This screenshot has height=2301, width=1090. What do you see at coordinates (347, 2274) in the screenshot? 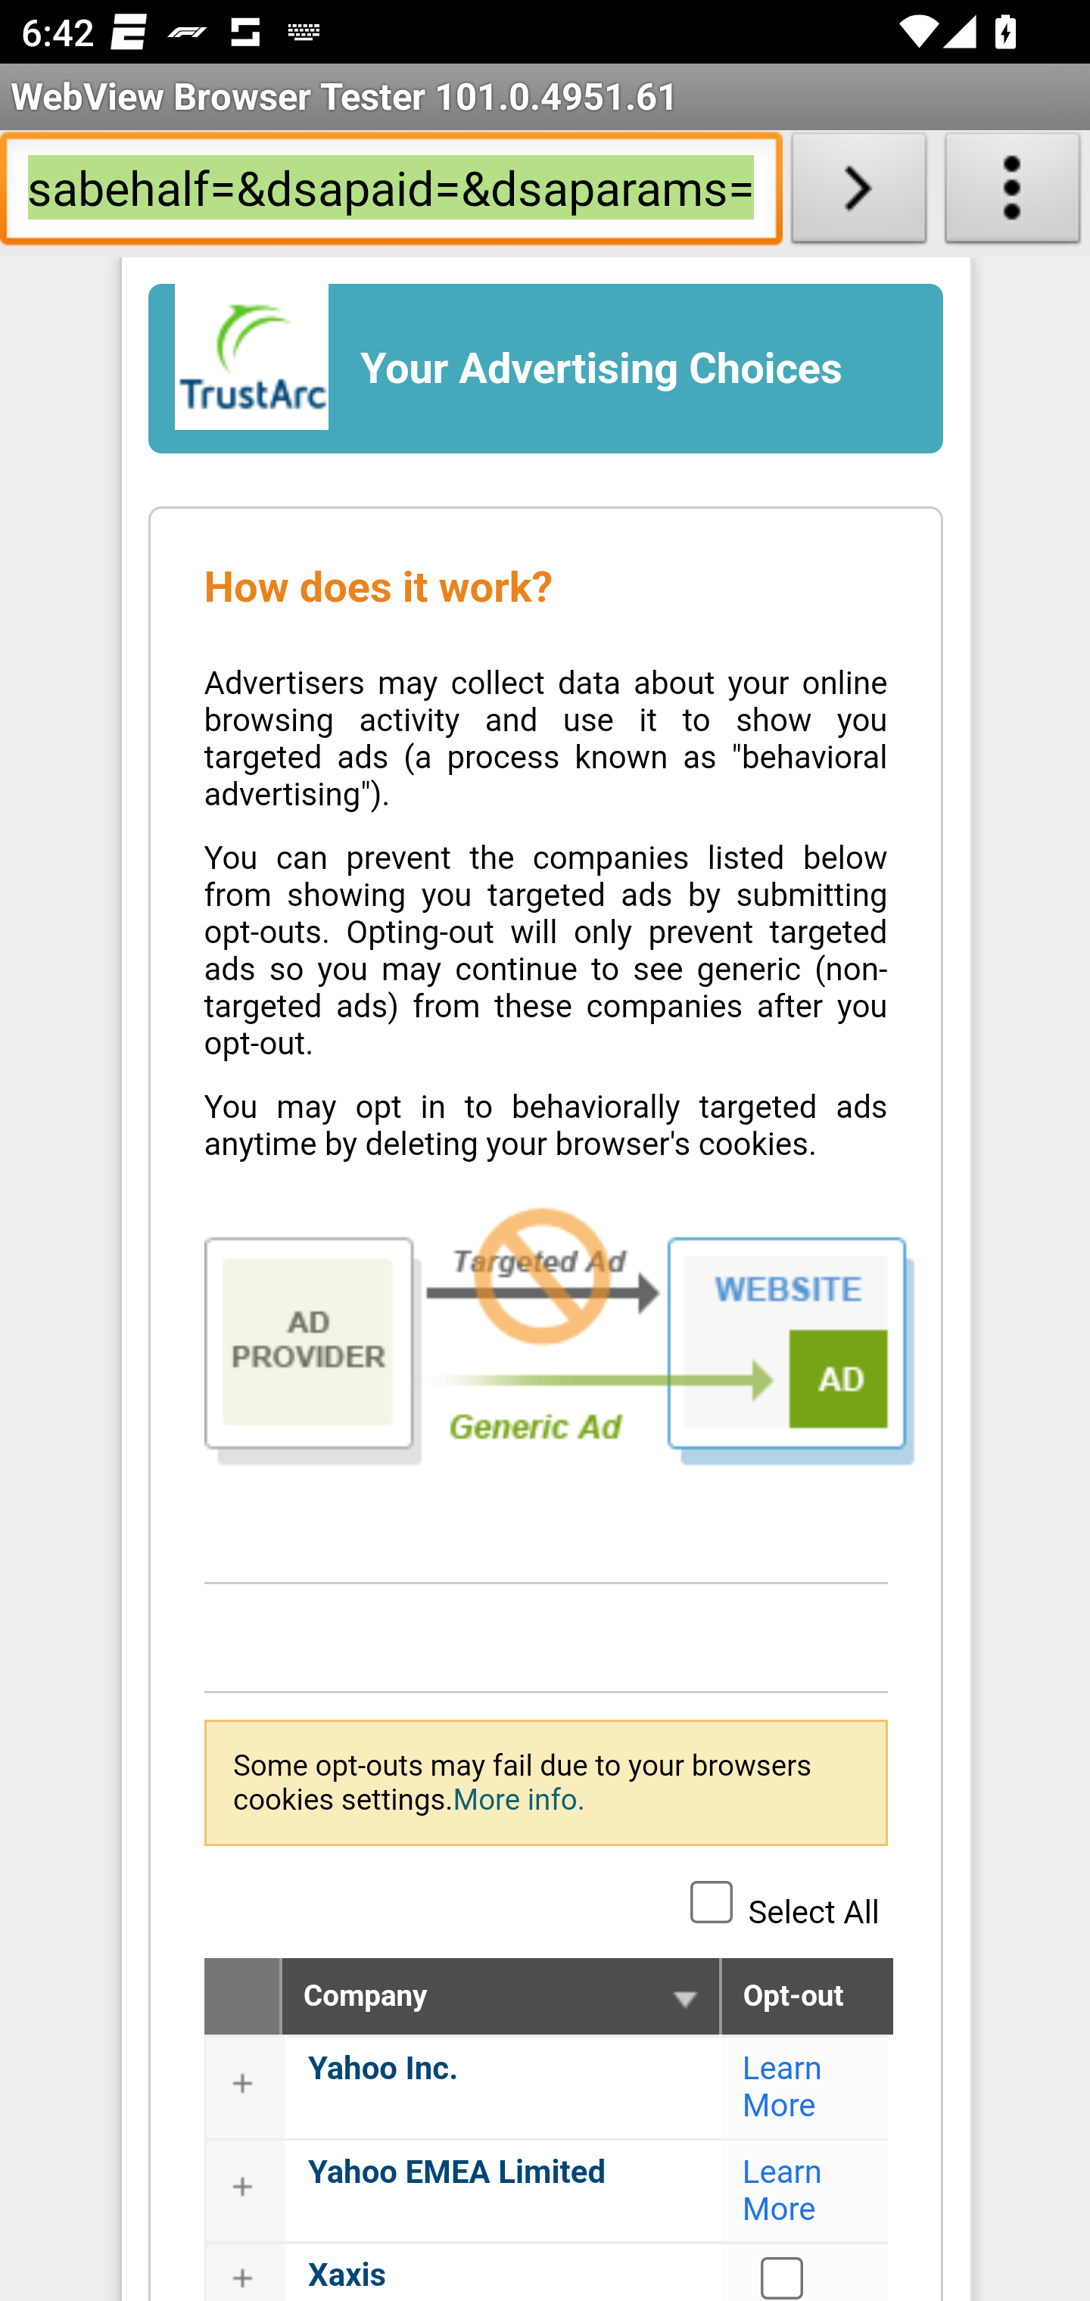
I see `Xaxis` at bounding box center [347, 2274].